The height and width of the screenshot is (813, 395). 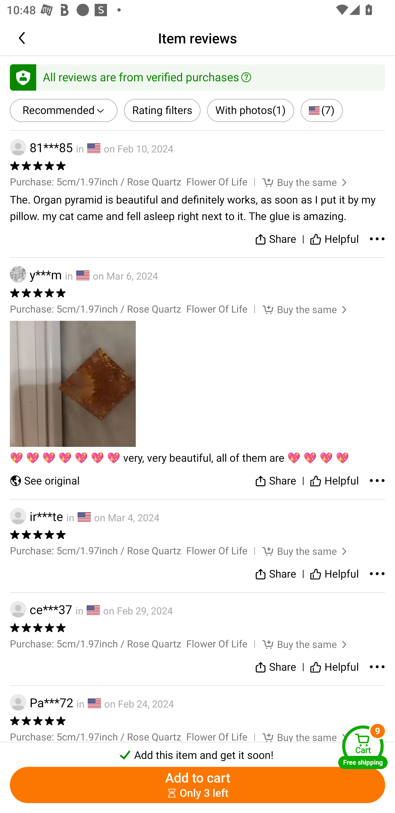 What do you see at coordinates (41, 147) in the screenshot?
I see `81***85` at bounding box center [41, 147].